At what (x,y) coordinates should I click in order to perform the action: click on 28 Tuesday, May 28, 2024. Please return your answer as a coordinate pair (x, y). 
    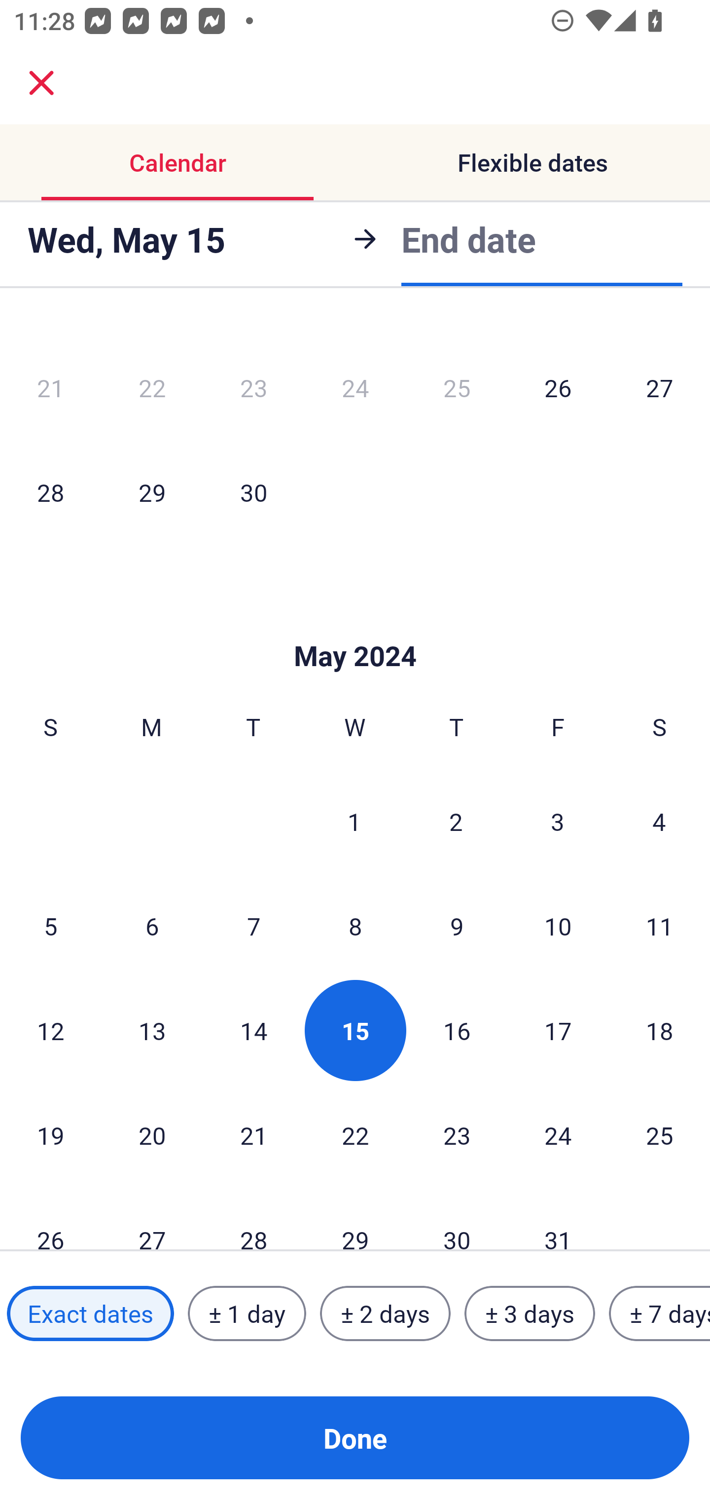
    Looking at the image, I should click on (253, 1219).